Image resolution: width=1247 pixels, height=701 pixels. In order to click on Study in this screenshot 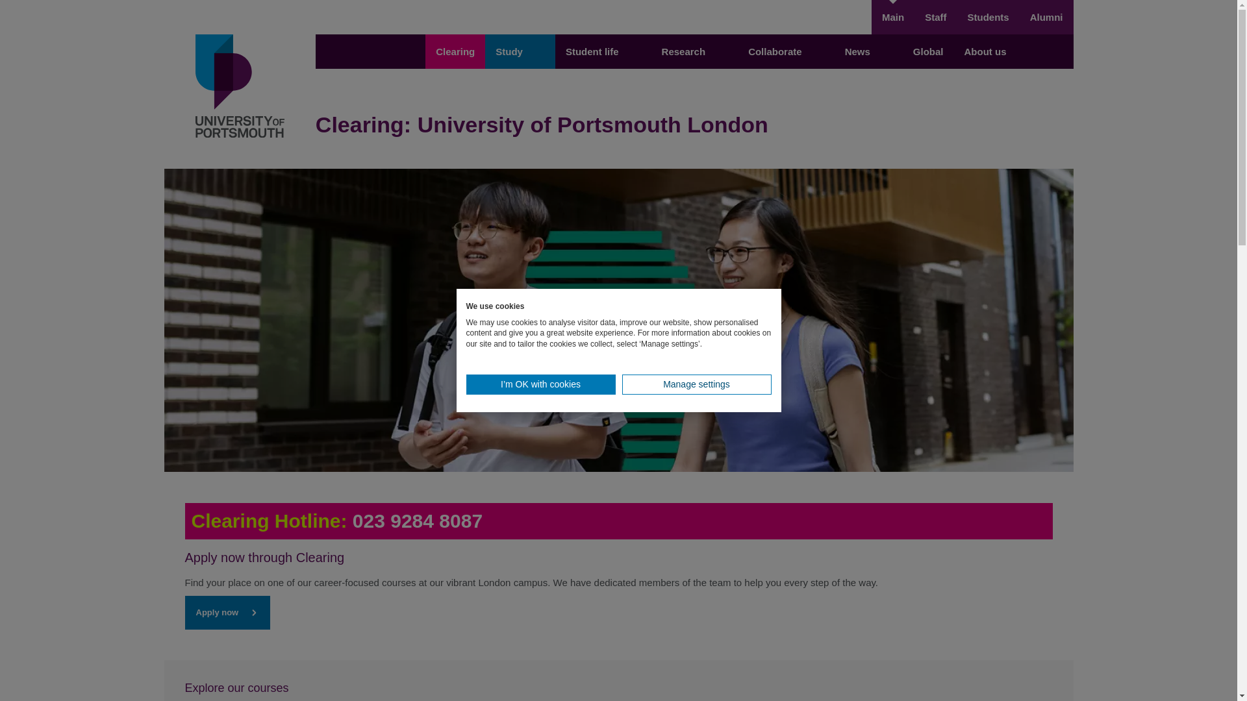, I will do `click(520, 51)`.